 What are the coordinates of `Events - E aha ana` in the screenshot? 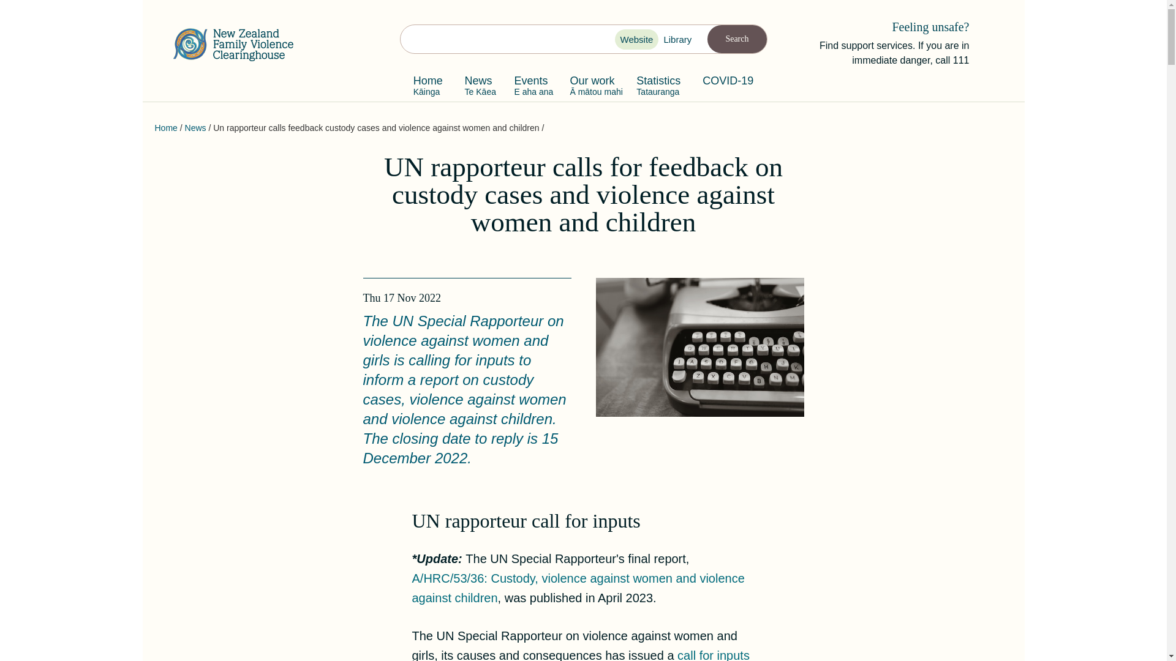 It's located at (728, 84).